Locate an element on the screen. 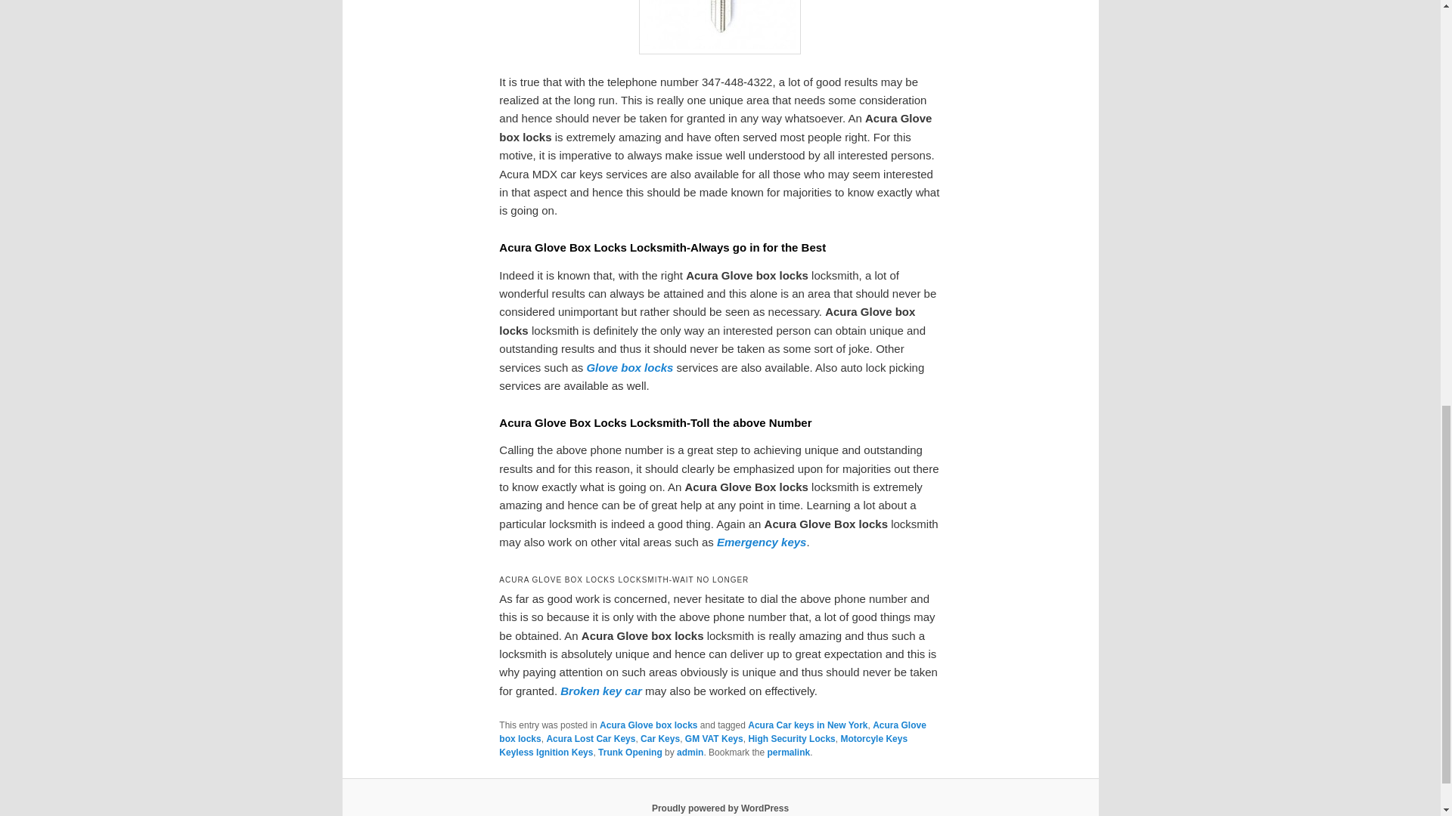 This screenshot has height=816, width=1452. GM VAT Keys is located at coordinates (714, 738).